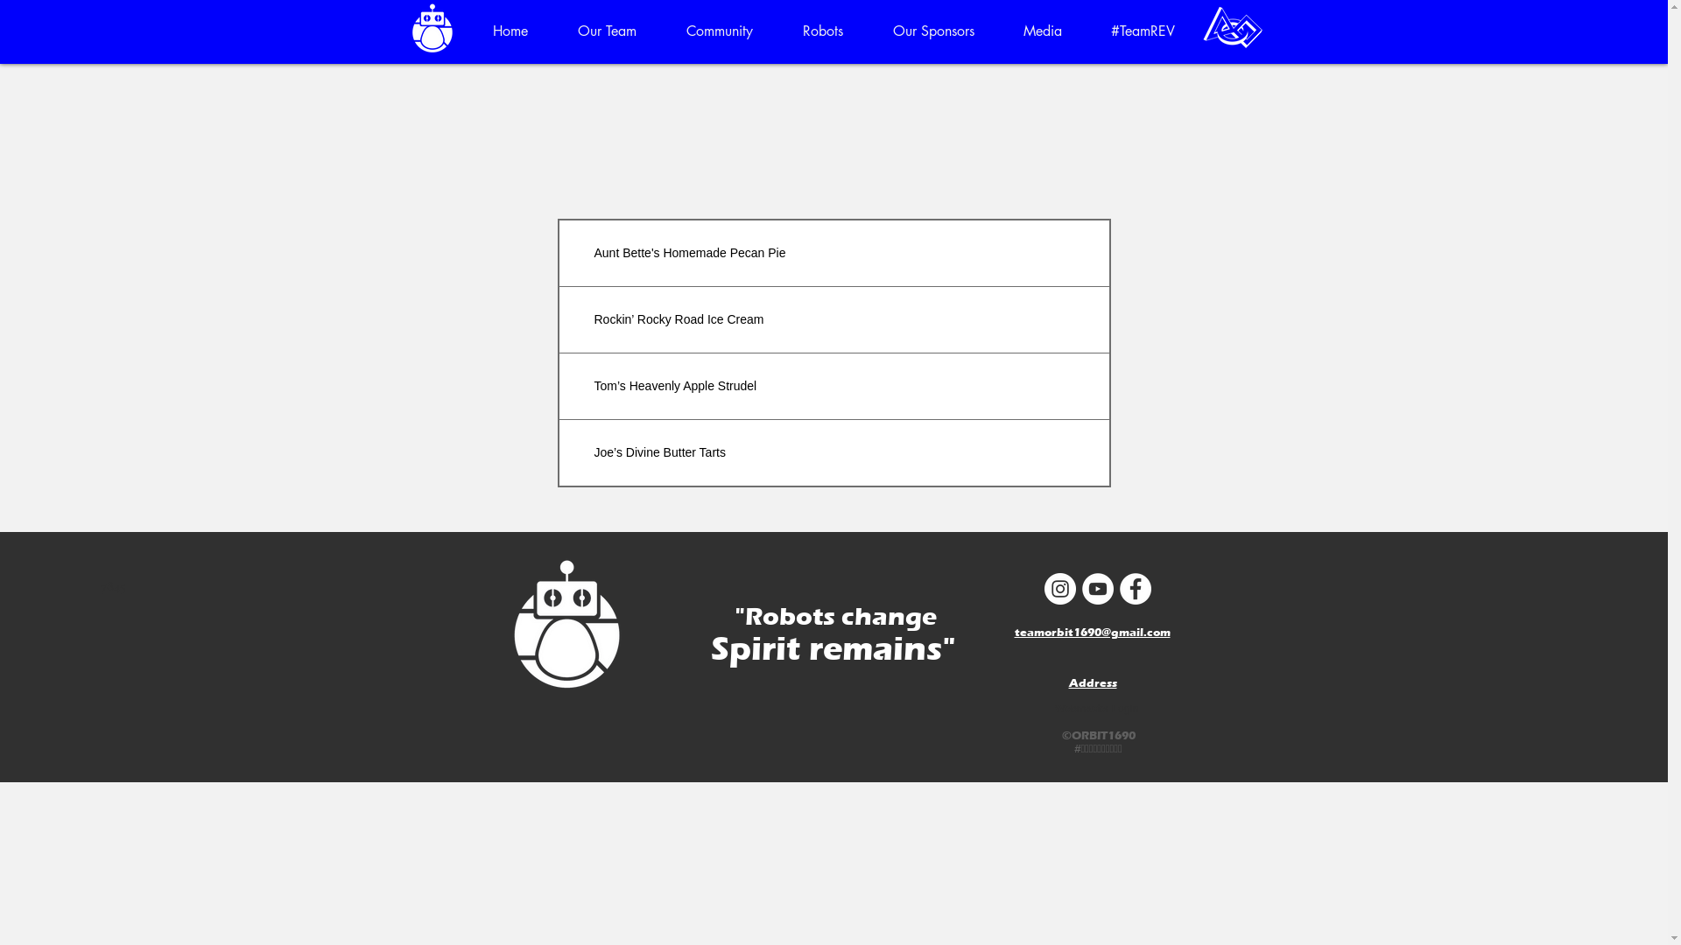 The height and width of the screenshot is (945, 1681). I want to click on Robots, so click(823, 31).